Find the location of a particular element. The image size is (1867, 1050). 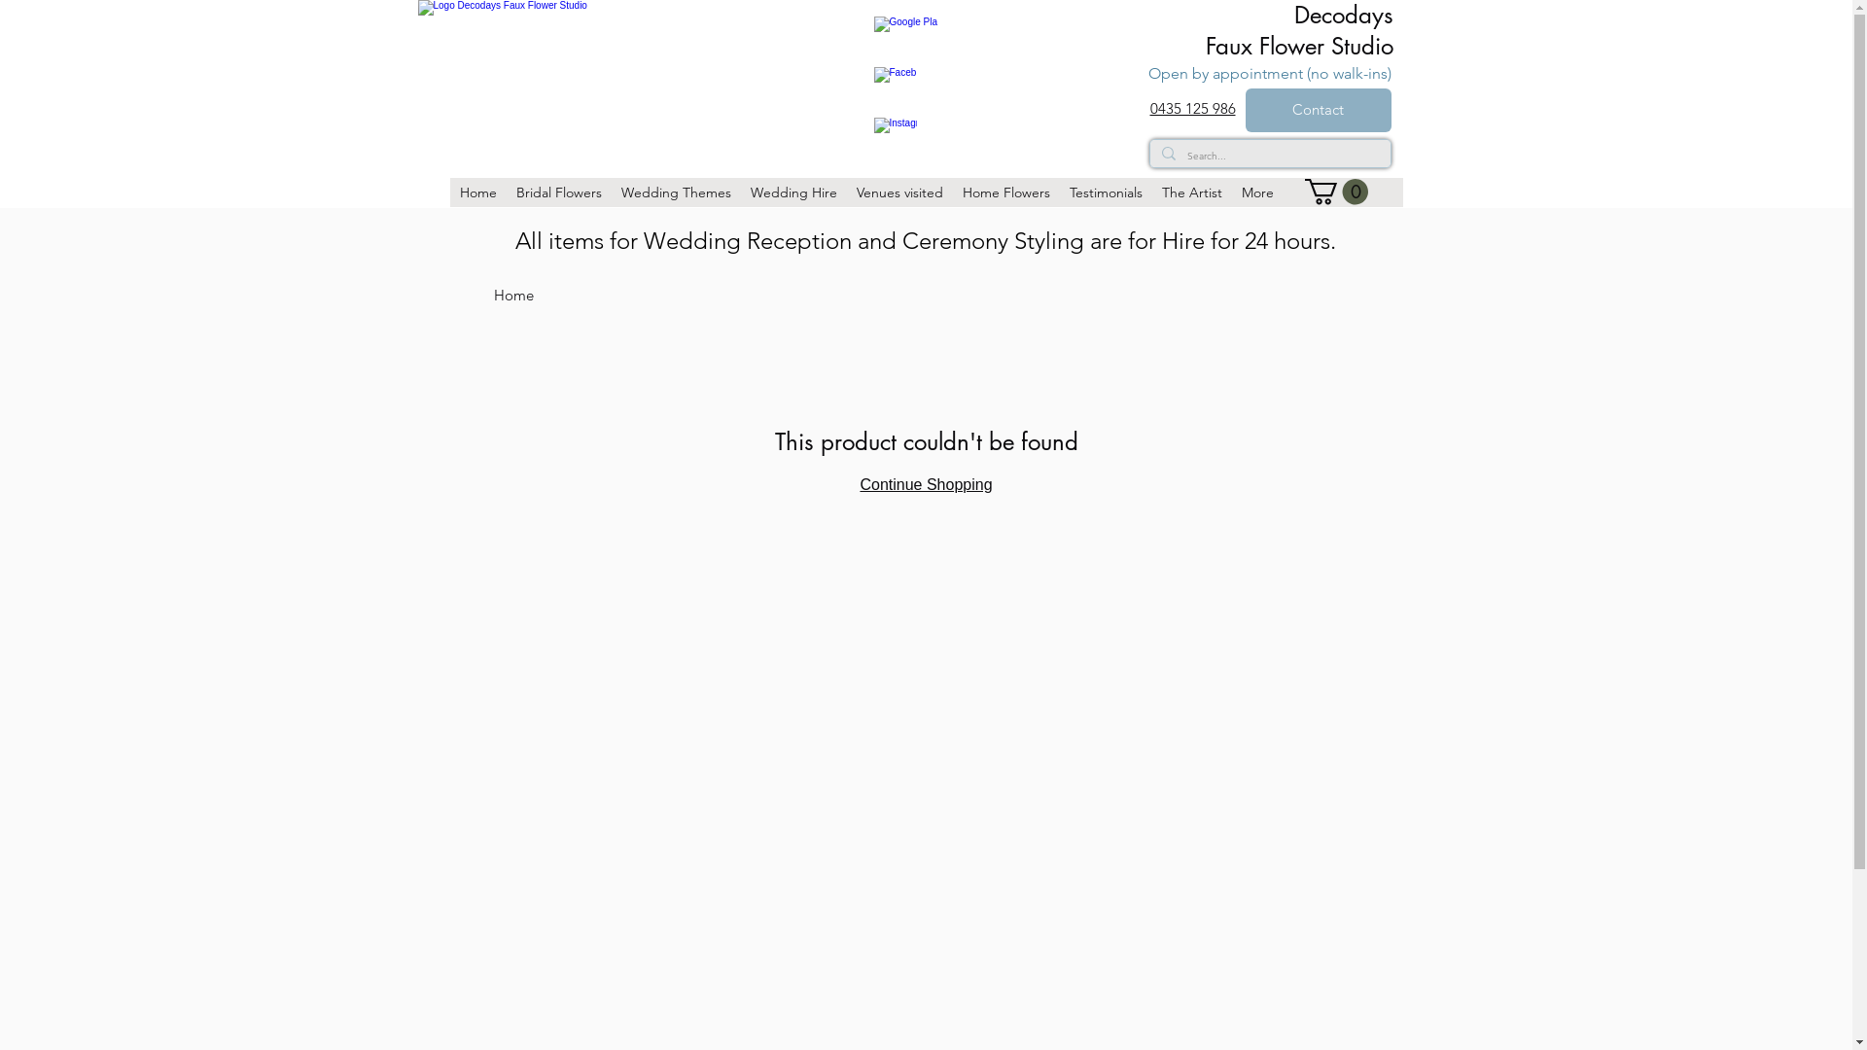

Wedding Themes is located at coordinates (675, 192).